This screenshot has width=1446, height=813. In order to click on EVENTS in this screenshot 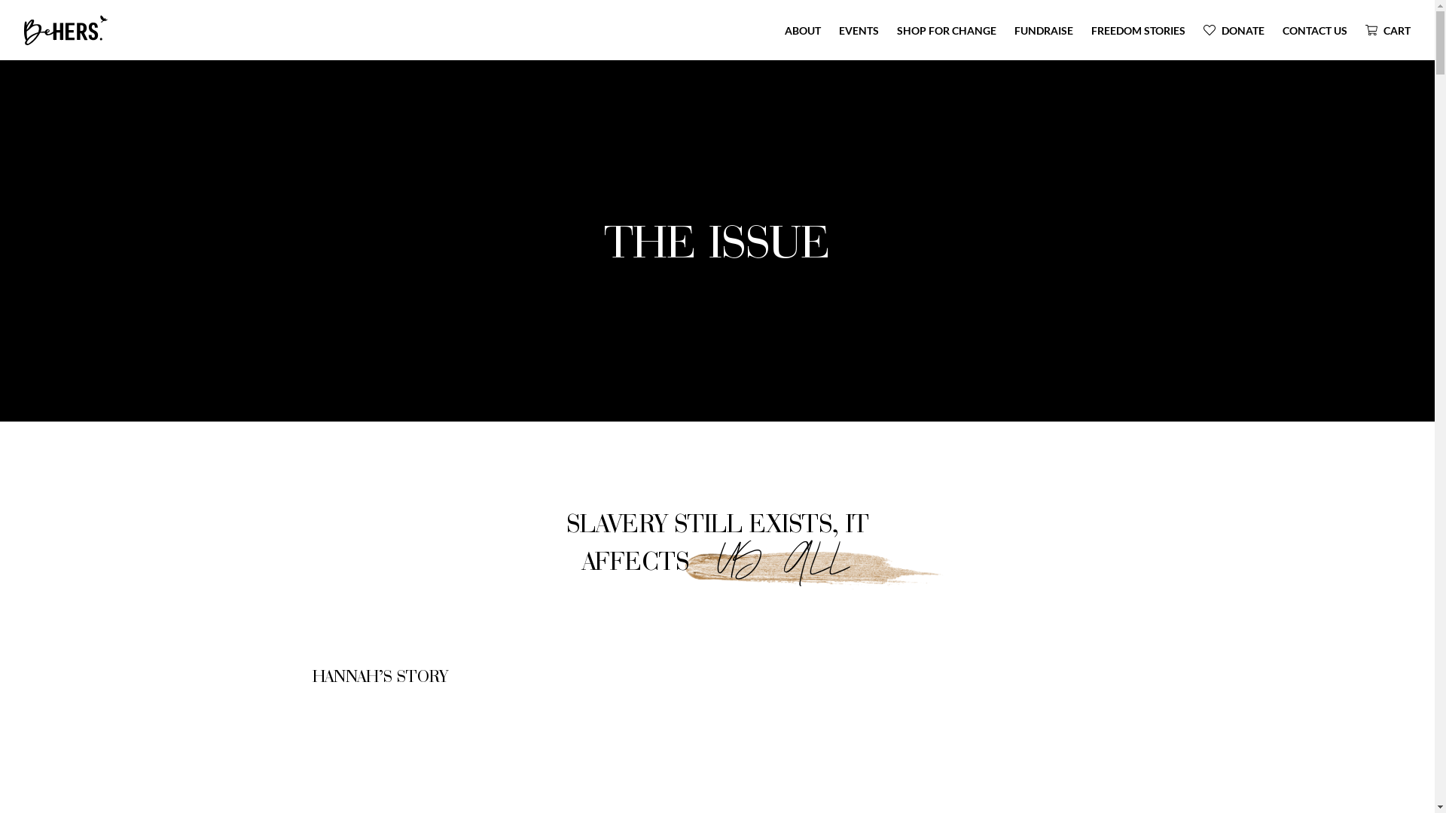, I will do `click(859, 30)`.